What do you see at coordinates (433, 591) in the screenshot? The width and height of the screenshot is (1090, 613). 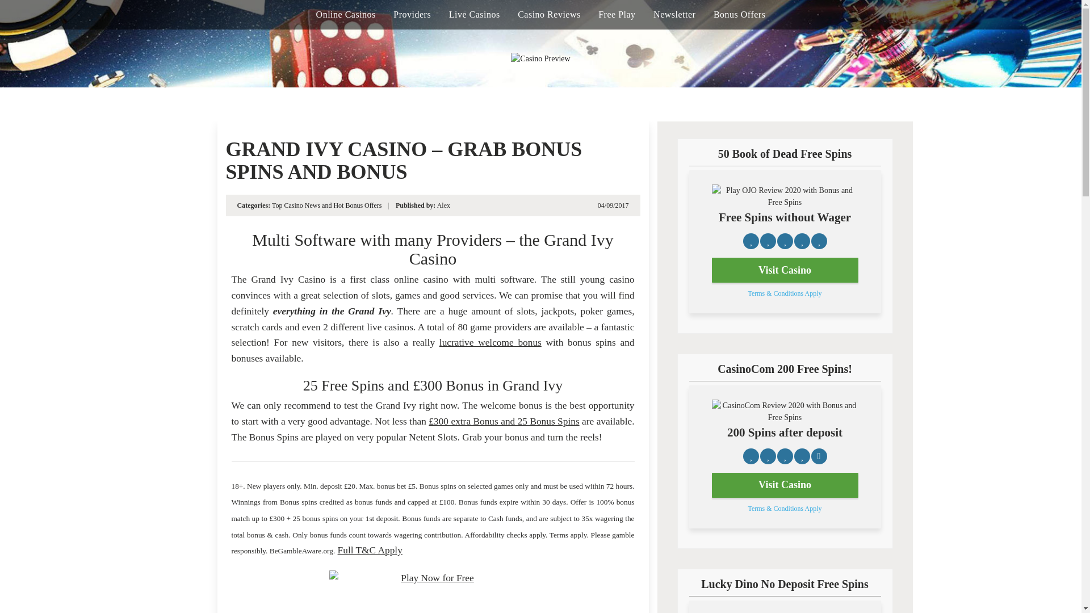 I see `Join Grand Ivy here` at bounding box center [433, 591].